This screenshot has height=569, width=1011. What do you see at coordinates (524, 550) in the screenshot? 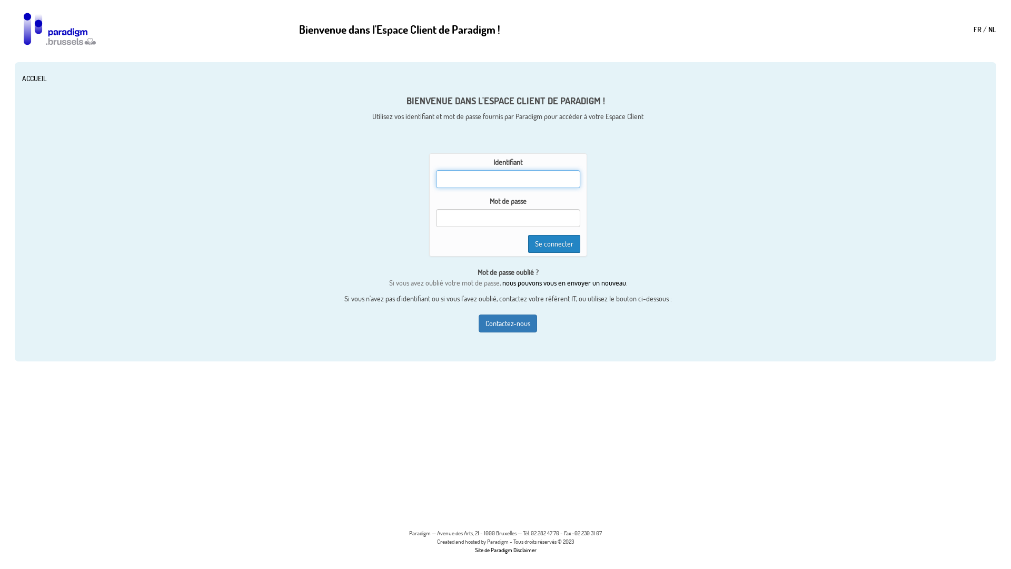
I see `Disclaimer` at bounding box center [524, 550].